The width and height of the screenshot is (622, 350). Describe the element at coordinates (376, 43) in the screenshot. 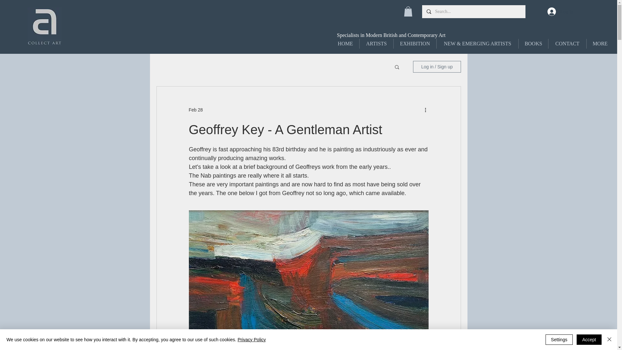

I see `ARTISTS` at that location.